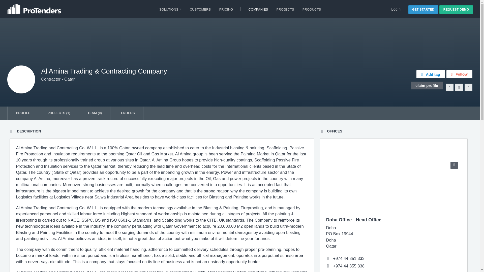 This screenshot has width=484, height=272. Describe the element at coordinates (200, 9) in the screenshot. I see `CUSTOMERS` at that location.